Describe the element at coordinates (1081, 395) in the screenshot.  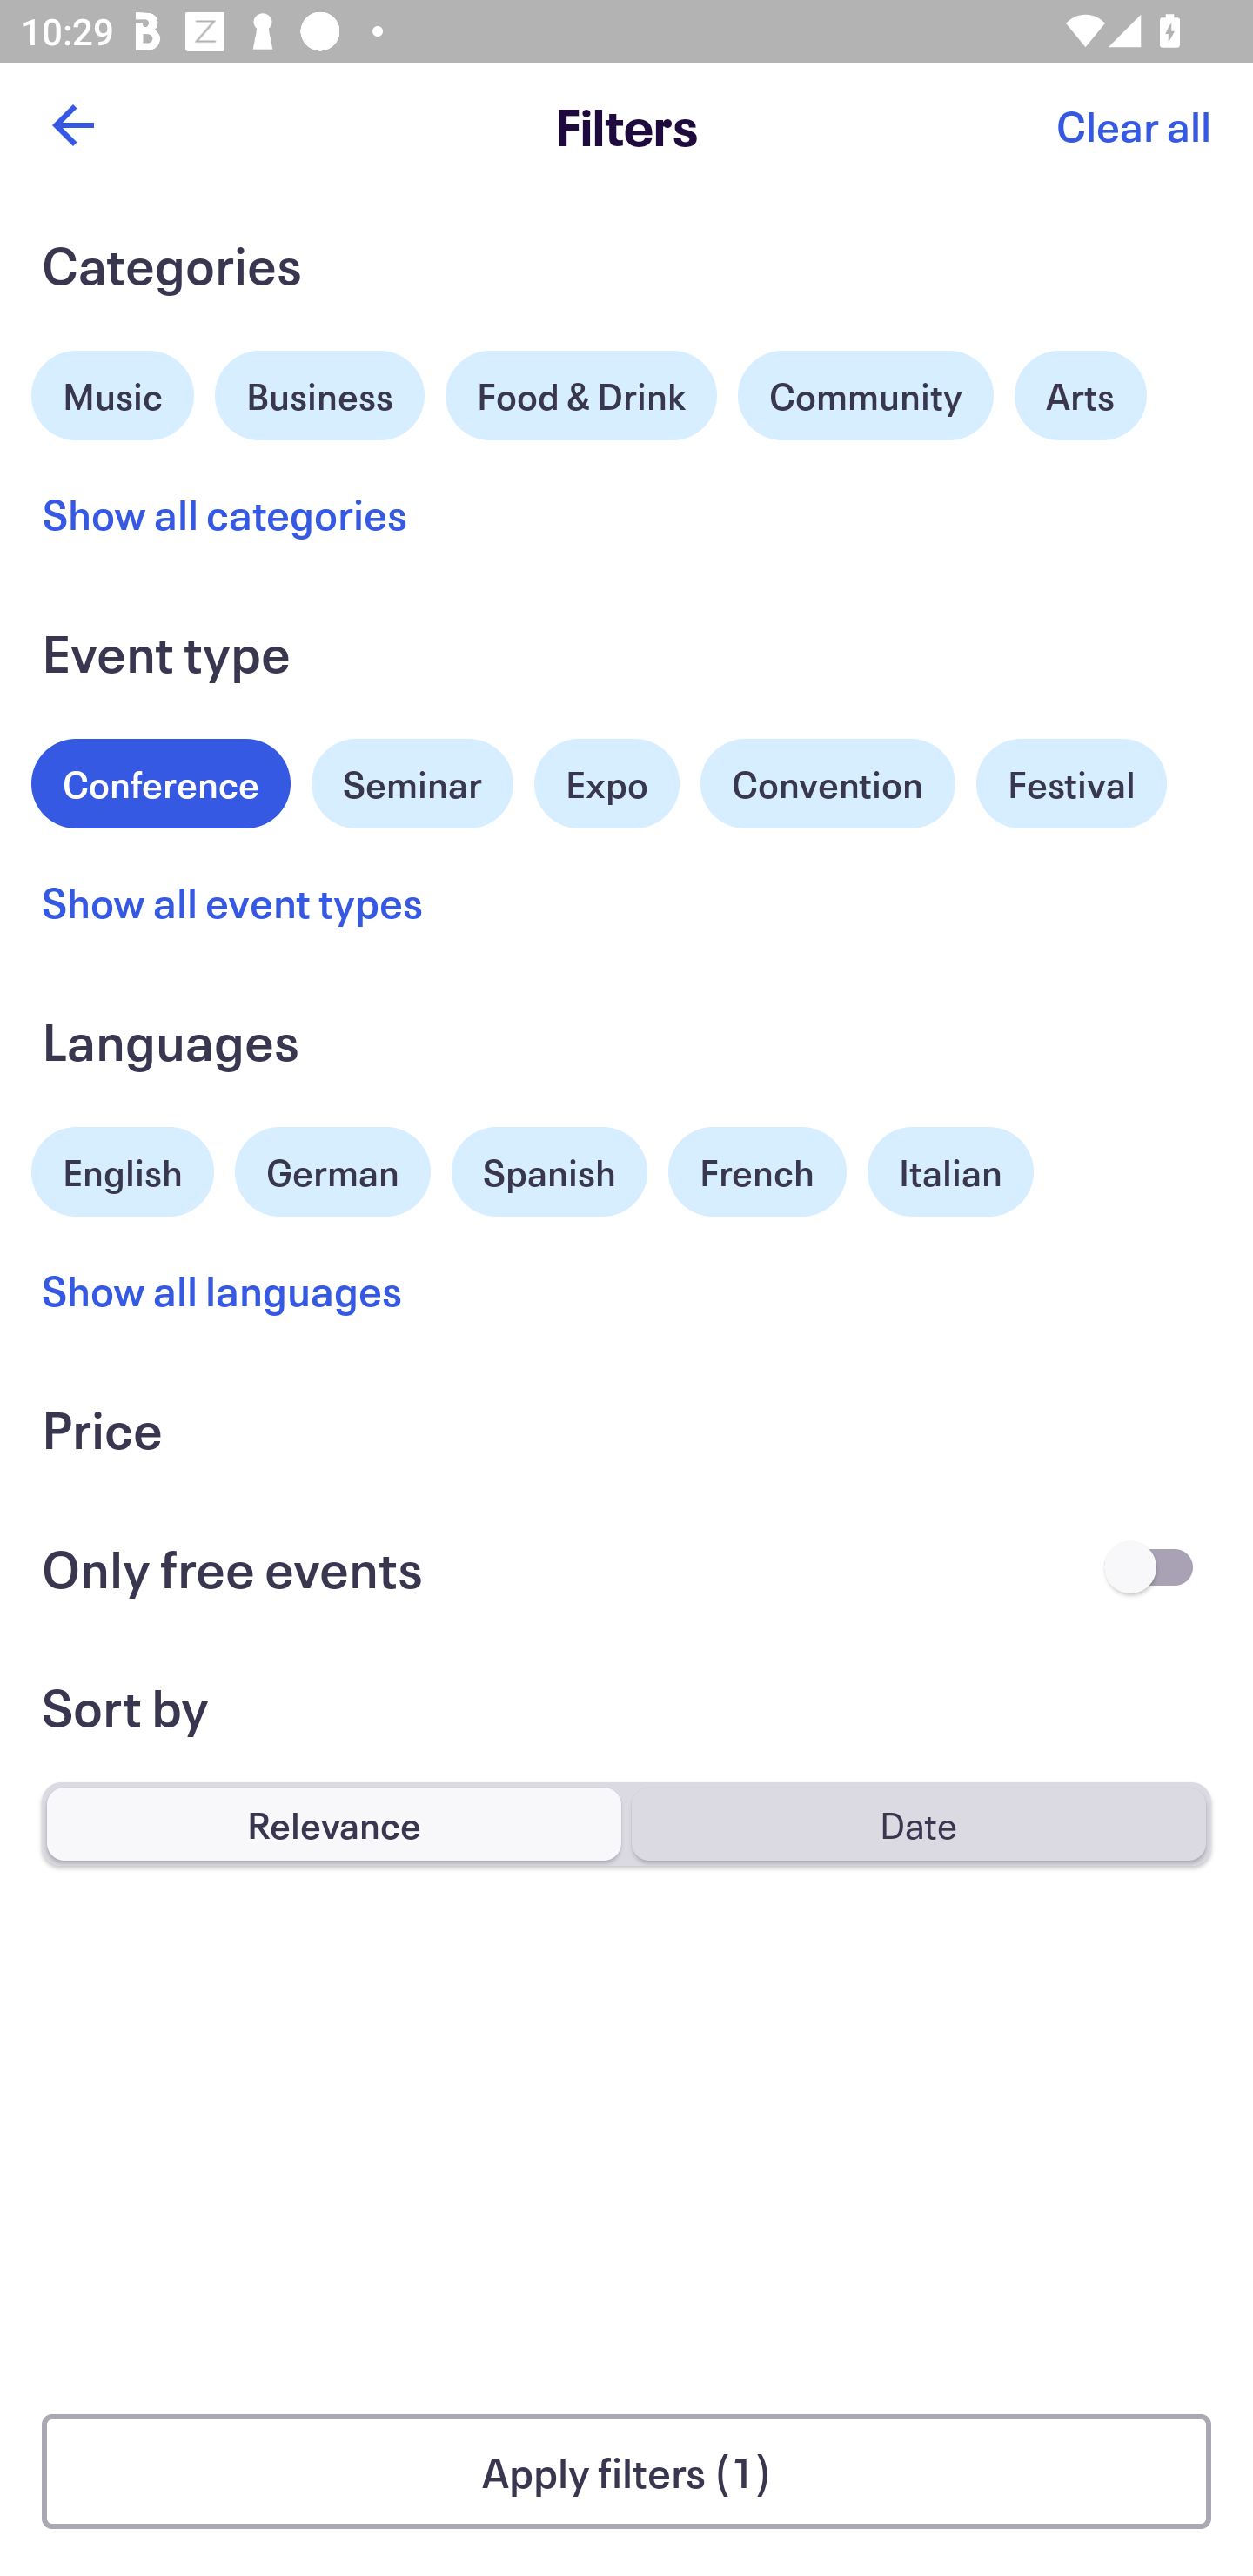
I see `Arts` at that location.